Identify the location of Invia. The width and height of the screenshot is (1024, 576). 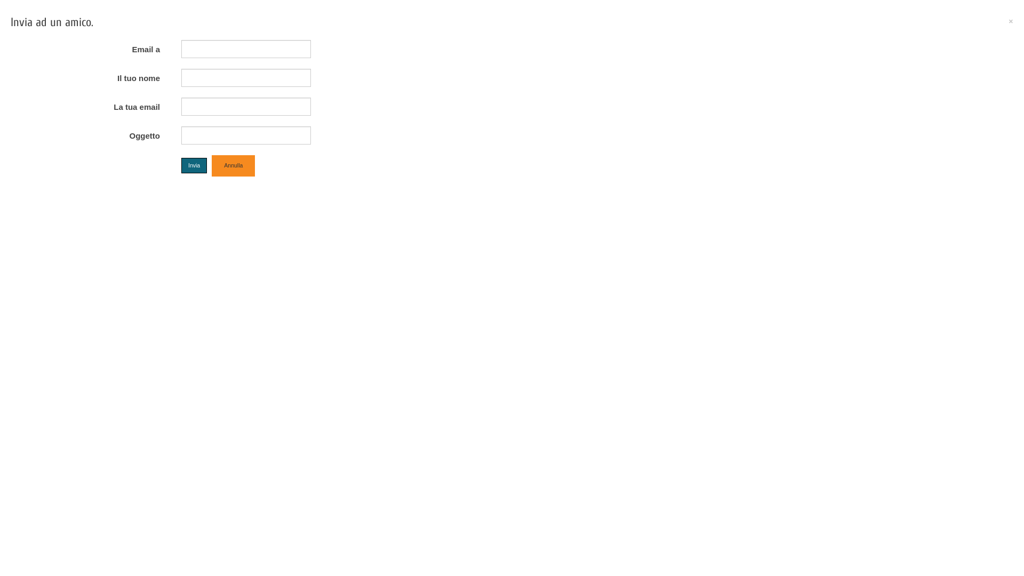
(194, 165).